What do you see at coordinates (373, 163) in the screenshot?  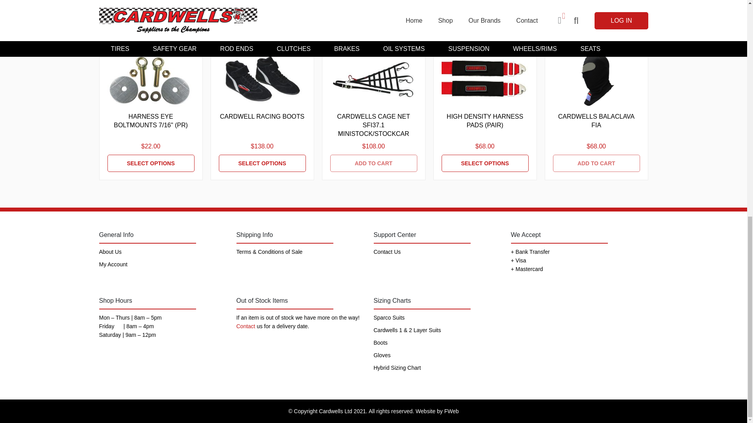 I see `Add to cart` at bounding box center [373, 163].